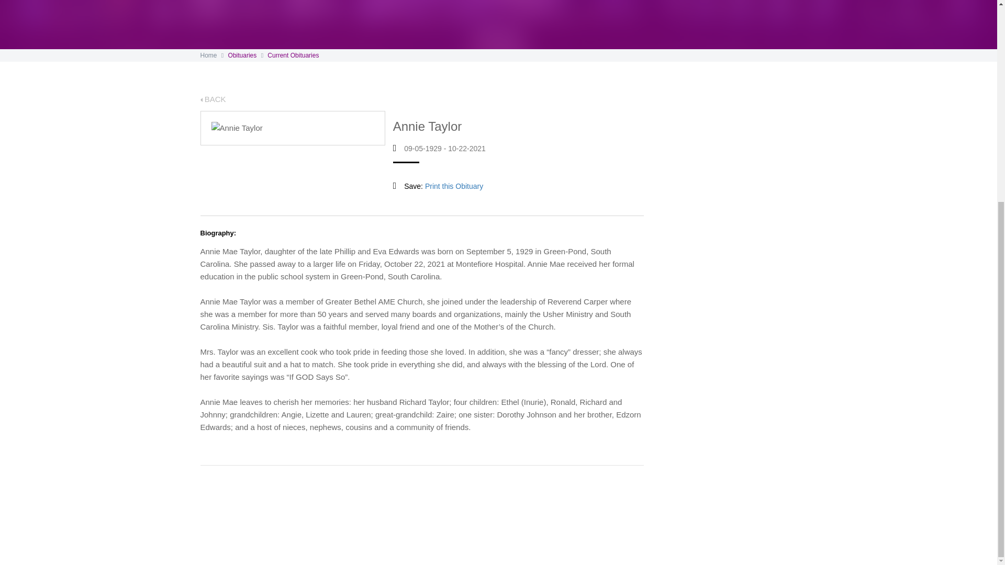  Describe the element at coordinates (213, 99) in the screenshot. I see `BACK` at that location.